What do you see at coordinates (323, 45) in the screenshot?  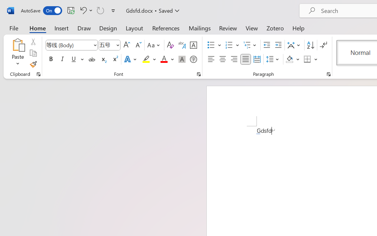 I see `Show/Hide Editing Marks` at bounding box center [323, 45].